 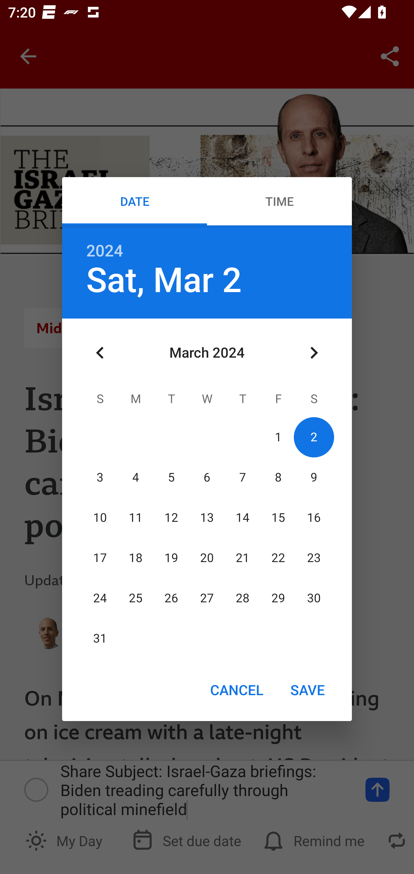 I want to click on Next month, so click(x=314, y=352).